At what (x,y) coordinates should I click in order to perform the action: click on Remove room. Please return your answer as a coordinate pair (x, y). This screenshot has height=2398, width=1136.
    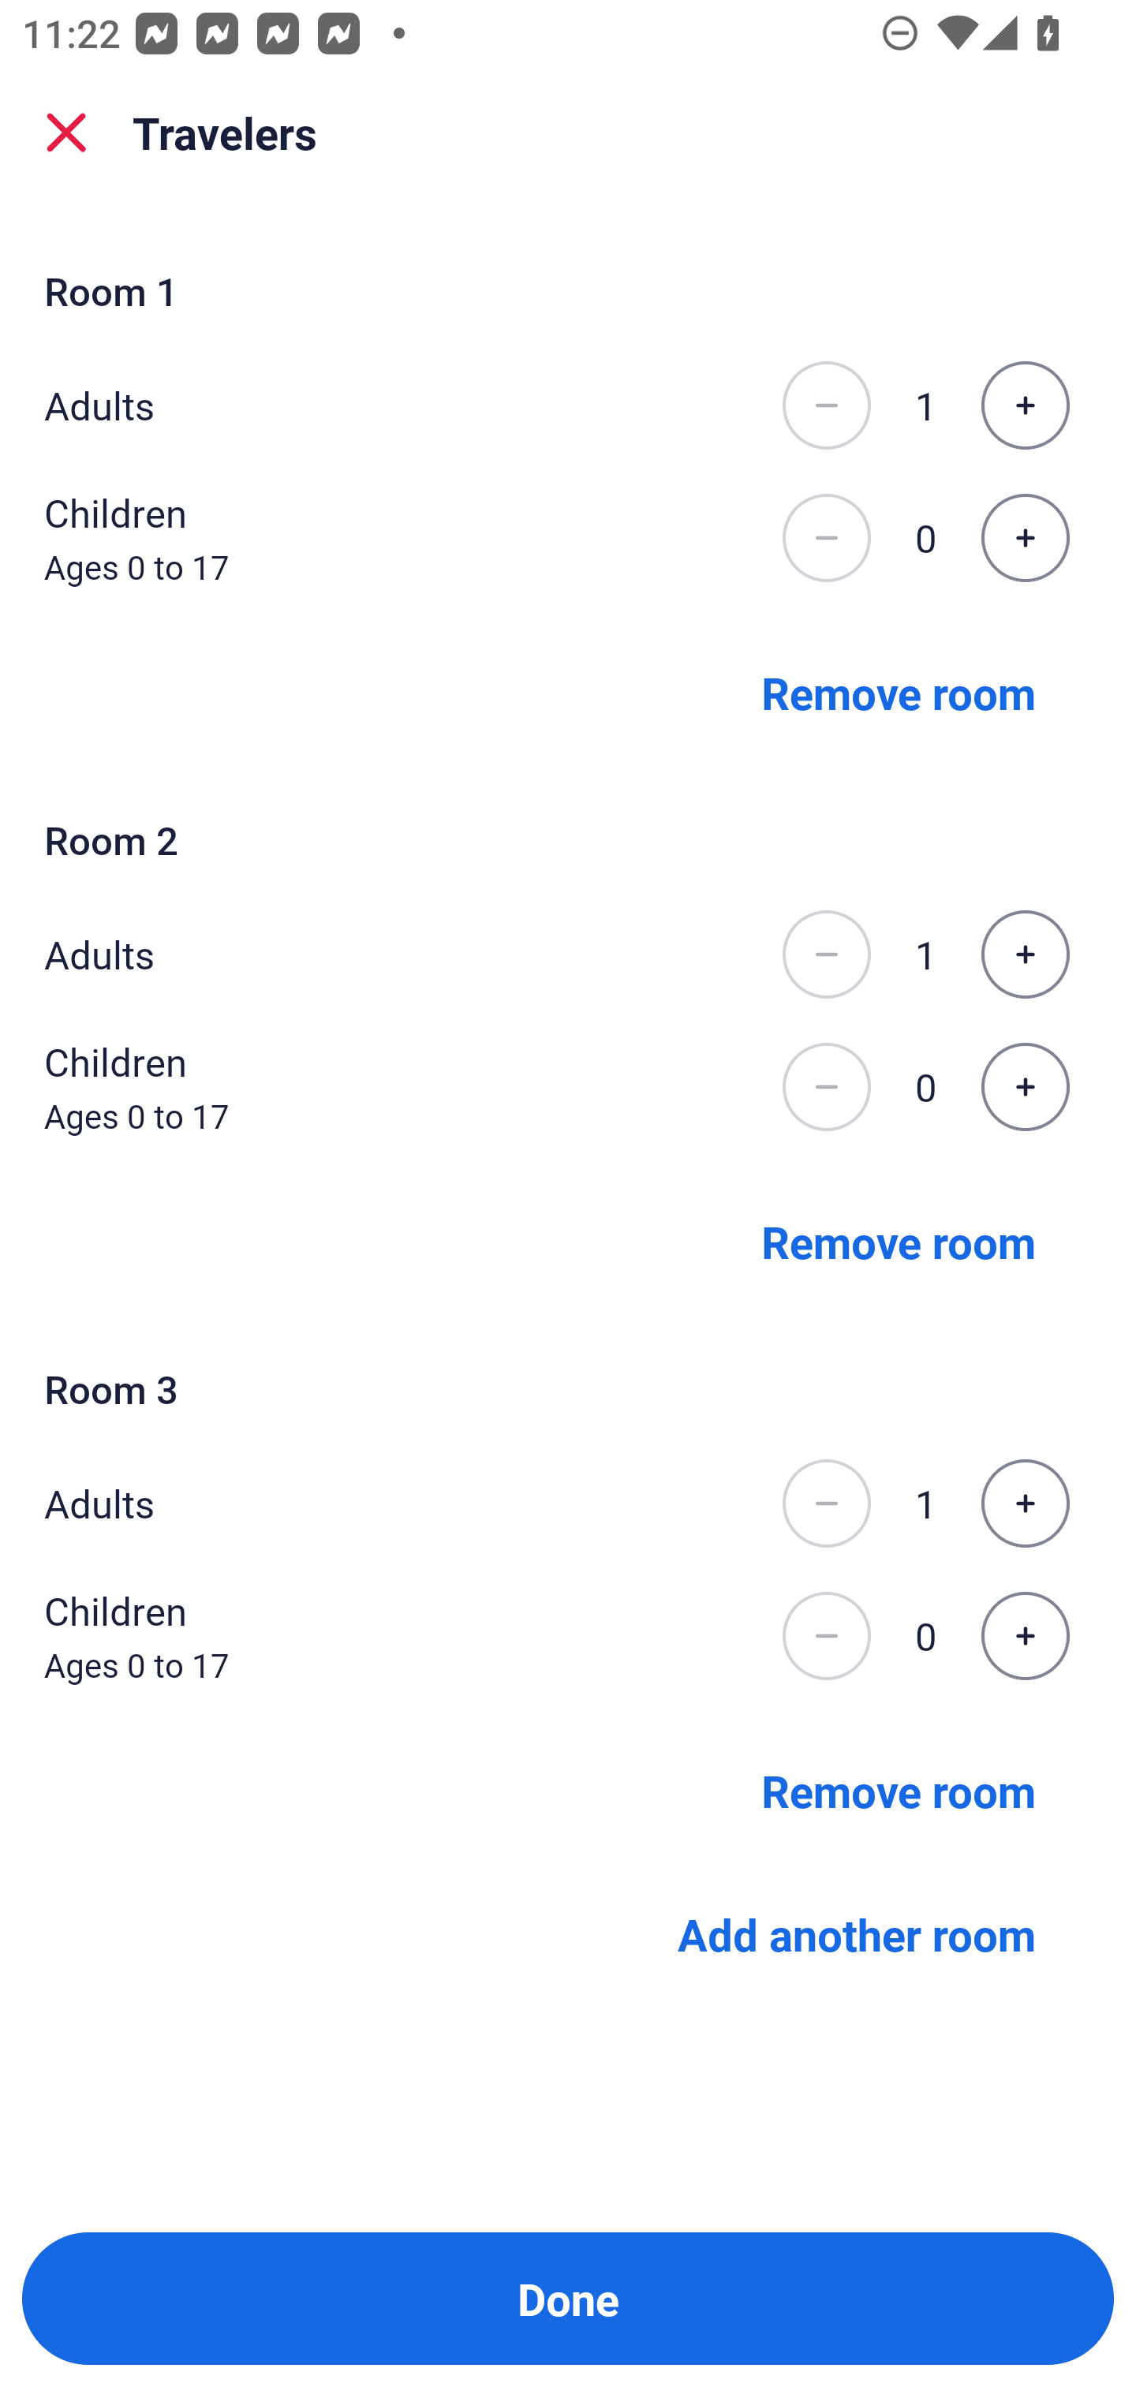
    Looking at the image, I should click on (899, 691).